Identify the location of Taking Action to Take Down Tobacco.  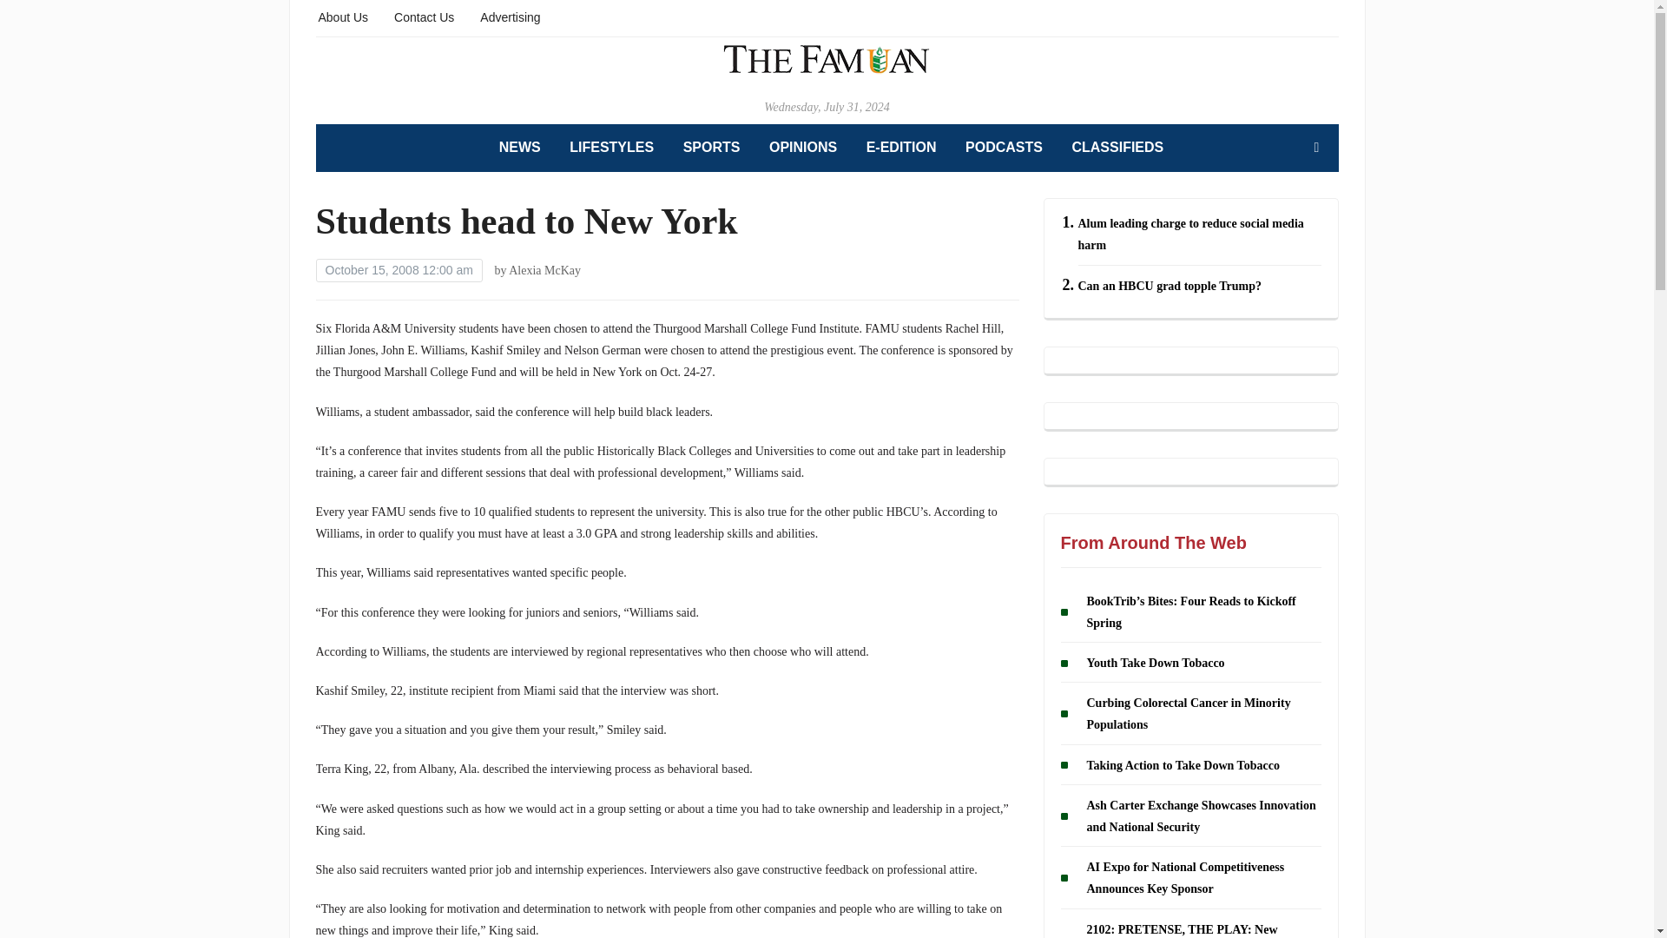
(1183, 764).